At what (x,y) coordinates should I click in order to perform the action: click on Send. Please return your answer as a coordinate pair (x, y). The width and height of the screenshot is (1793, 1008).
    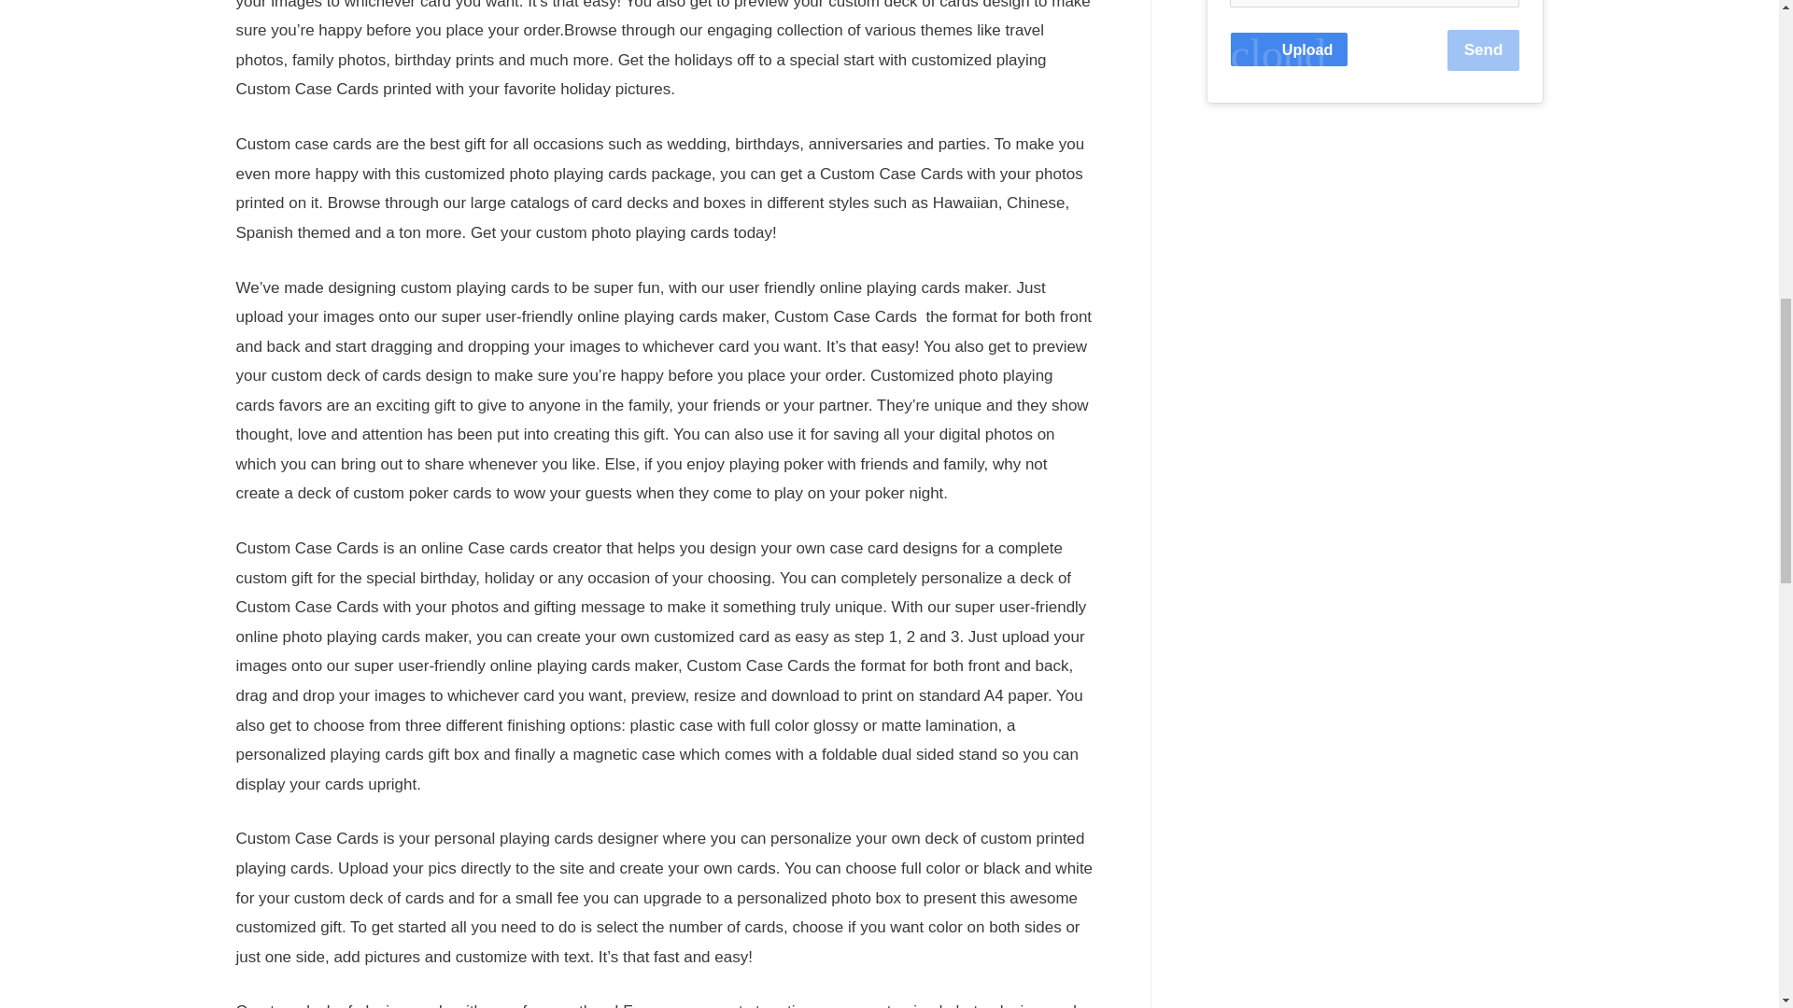
    Looking at the image, I should click on (1483, 50).